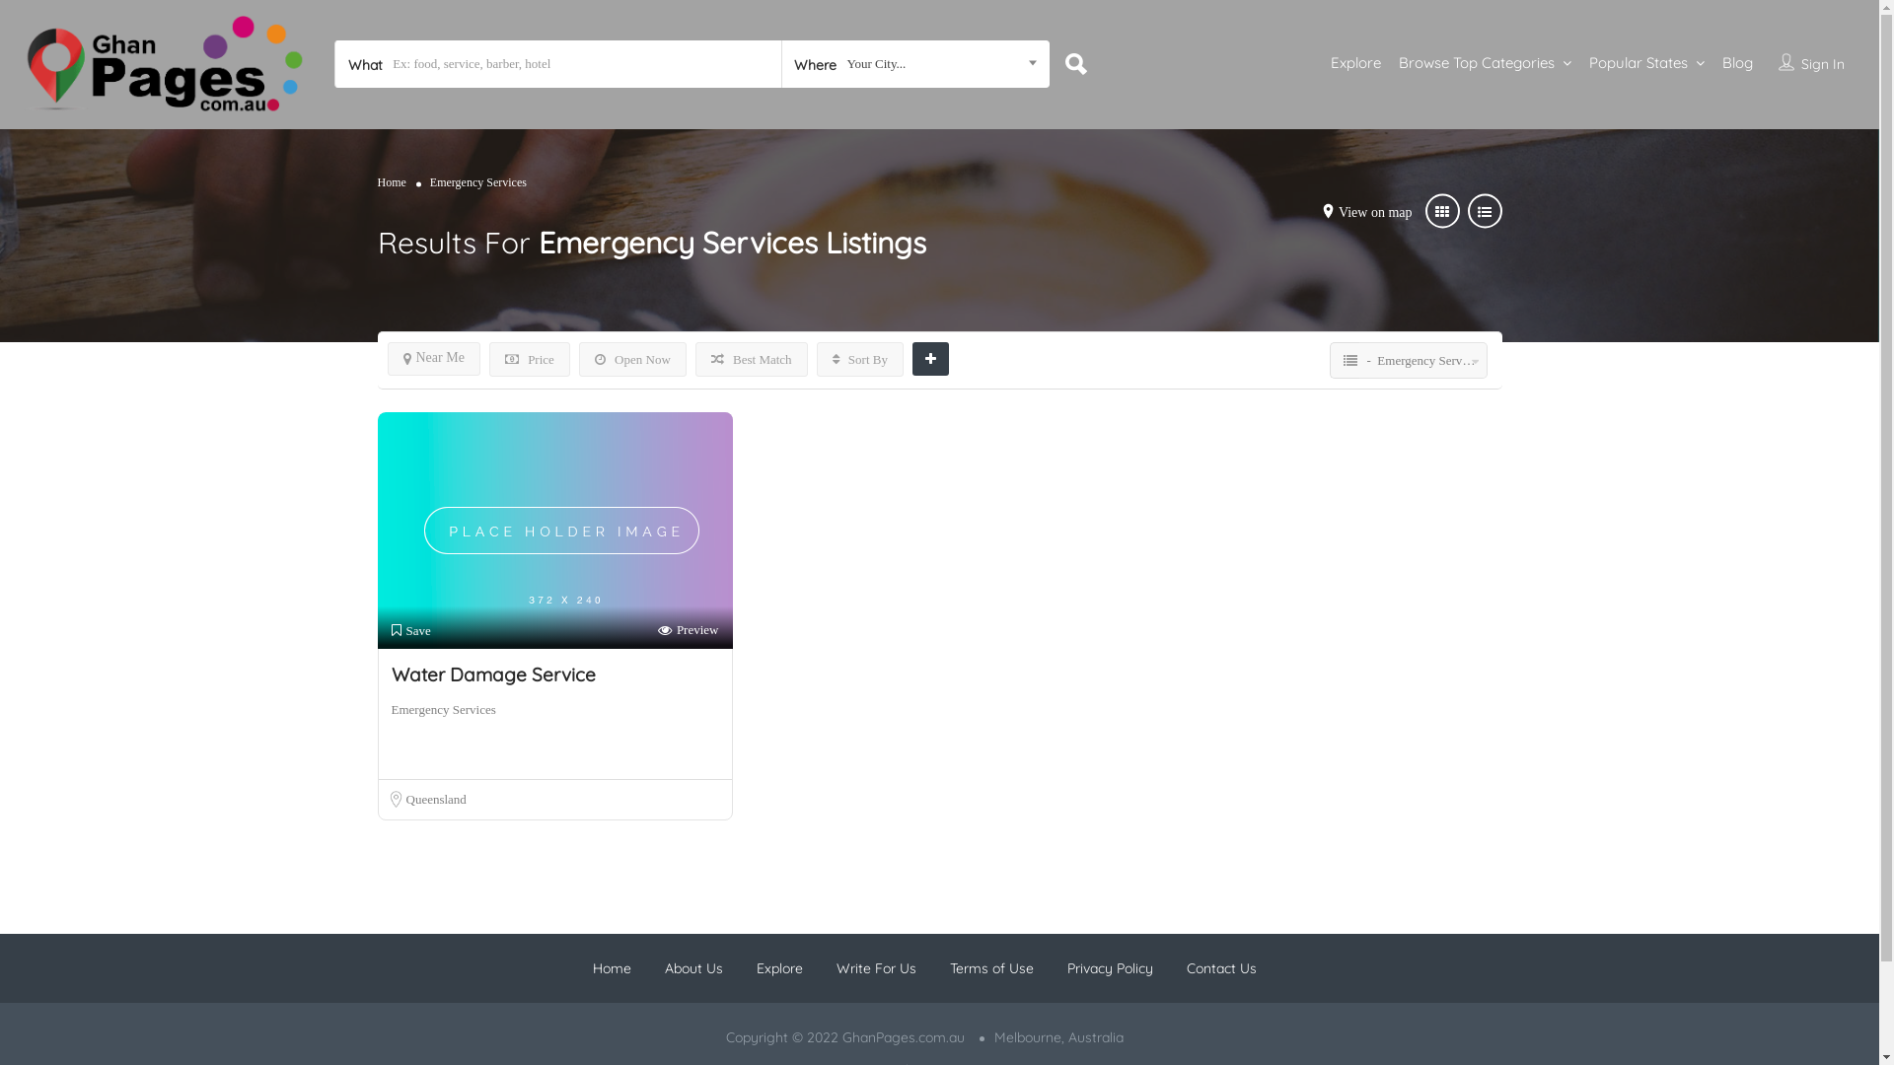 The height and width of the screenshot is (1065, 1894). Describe the element at coordinates (633, 359) in the screenshot. I see `Open Now` at that location.